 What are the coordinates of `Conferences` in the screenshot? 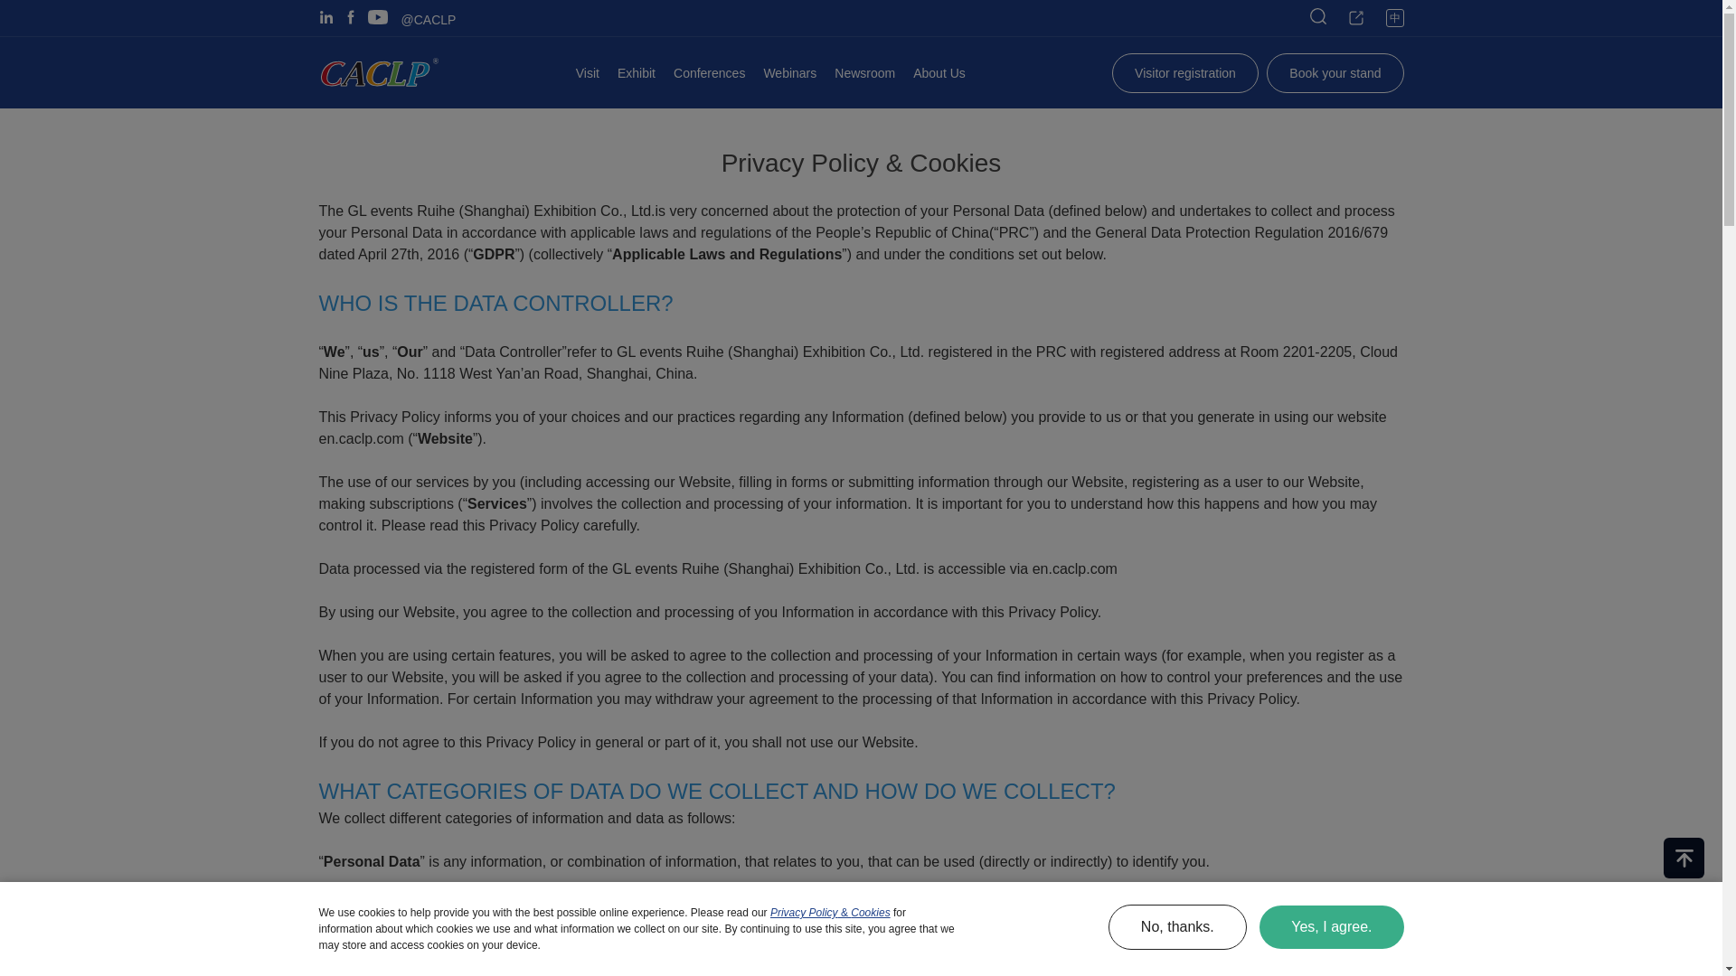 It's located at (709, 72).